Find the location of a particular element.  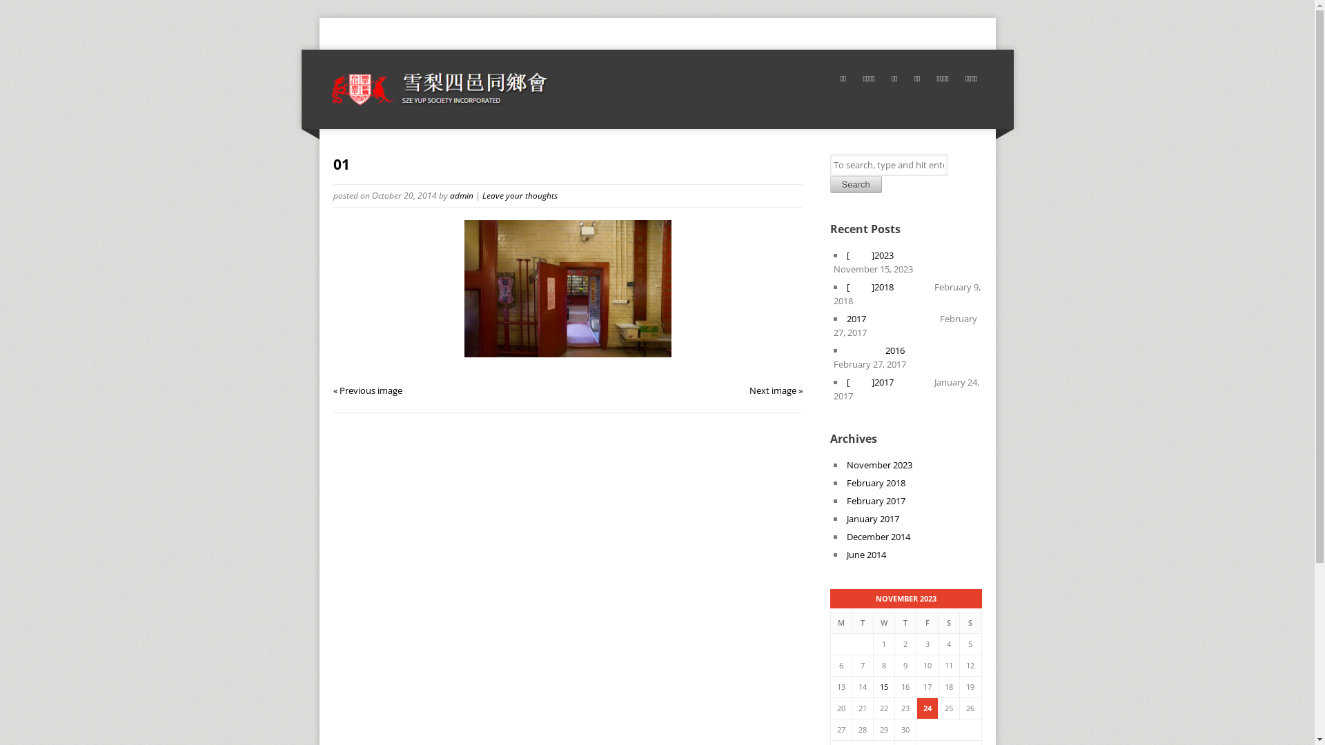

December 2014 is located at coordinates (878, 537).